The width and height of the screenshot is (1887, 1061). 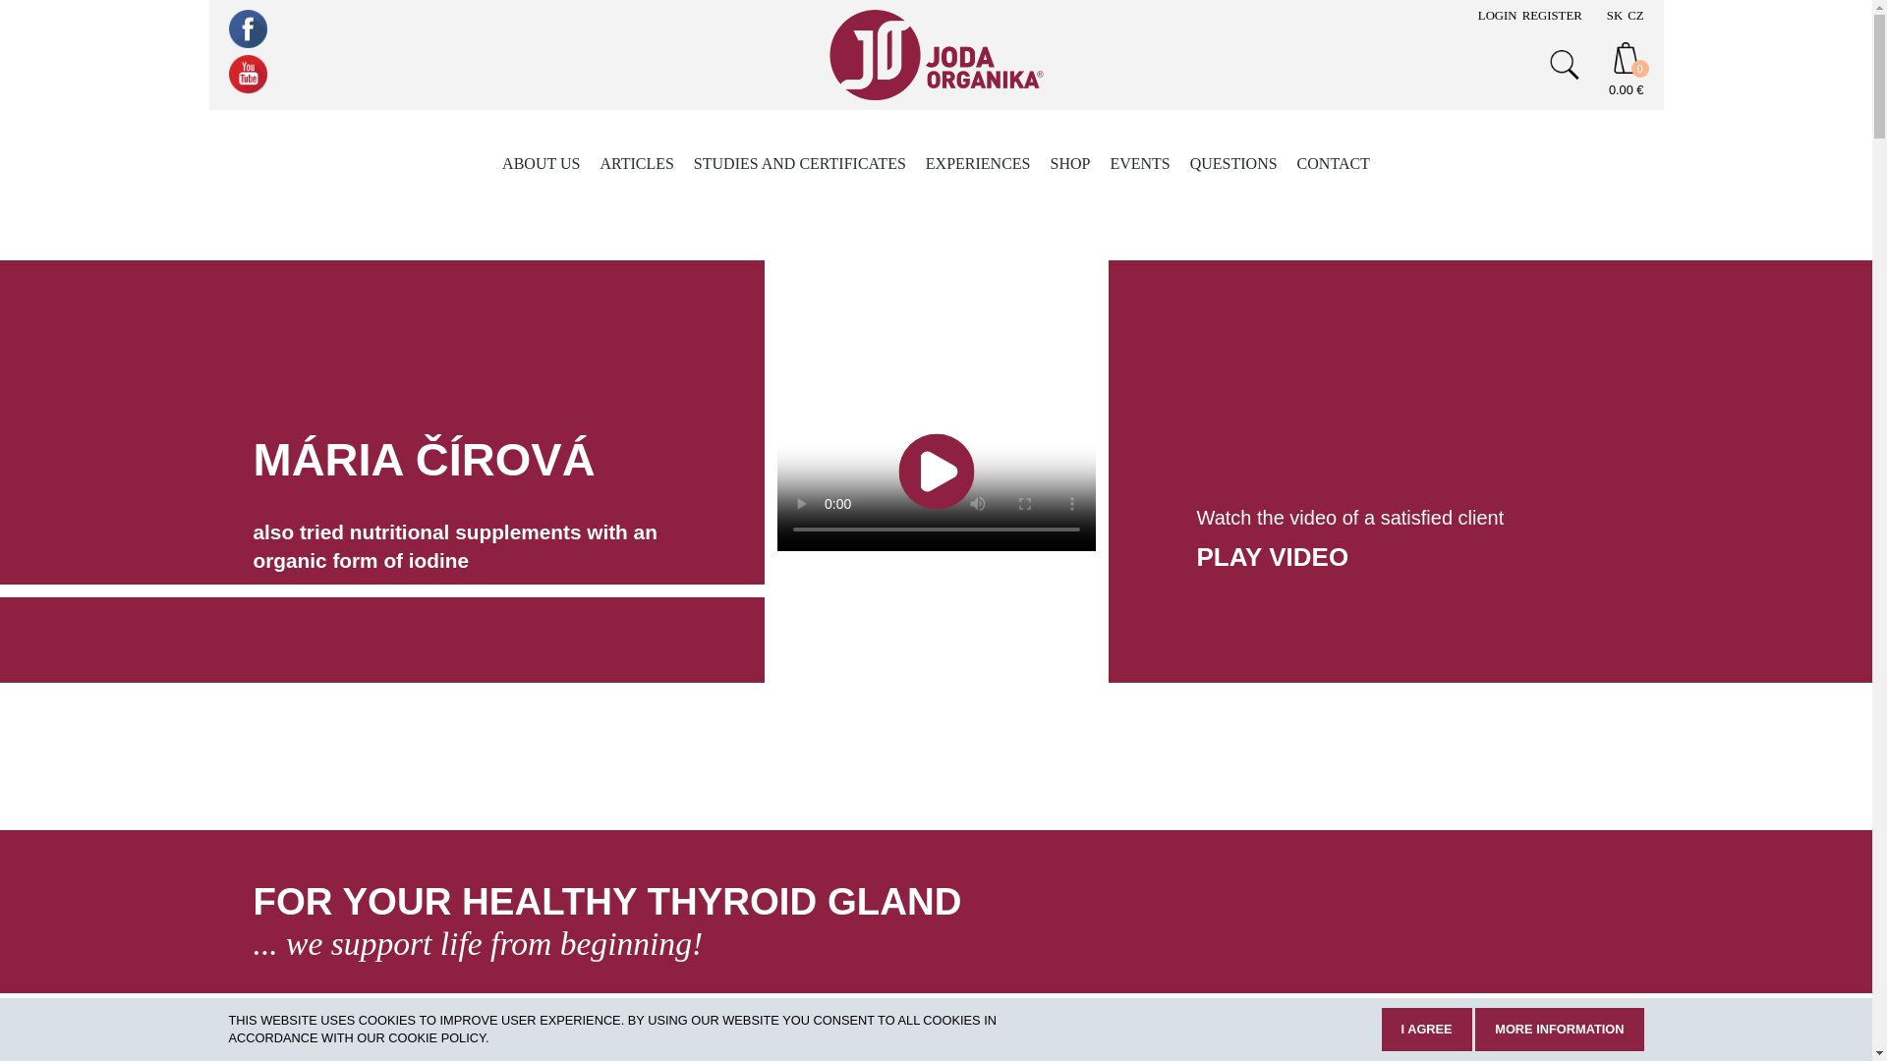 I want to click on EXPERIENCES, so click(x=978, y=163).